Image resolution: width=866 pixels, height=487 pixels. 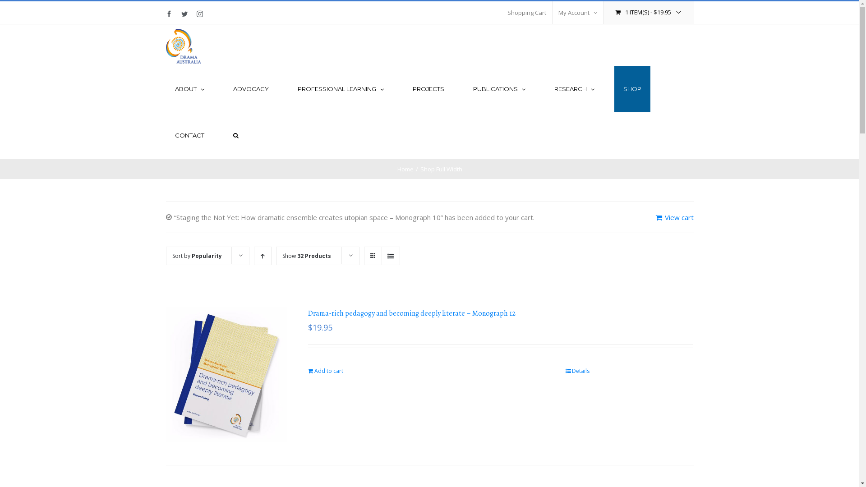 What do you see at coordinates (341, 89) in the screenshot?
I see `PROFESSIONAL LEARNING` at bounding box center [341, 89].